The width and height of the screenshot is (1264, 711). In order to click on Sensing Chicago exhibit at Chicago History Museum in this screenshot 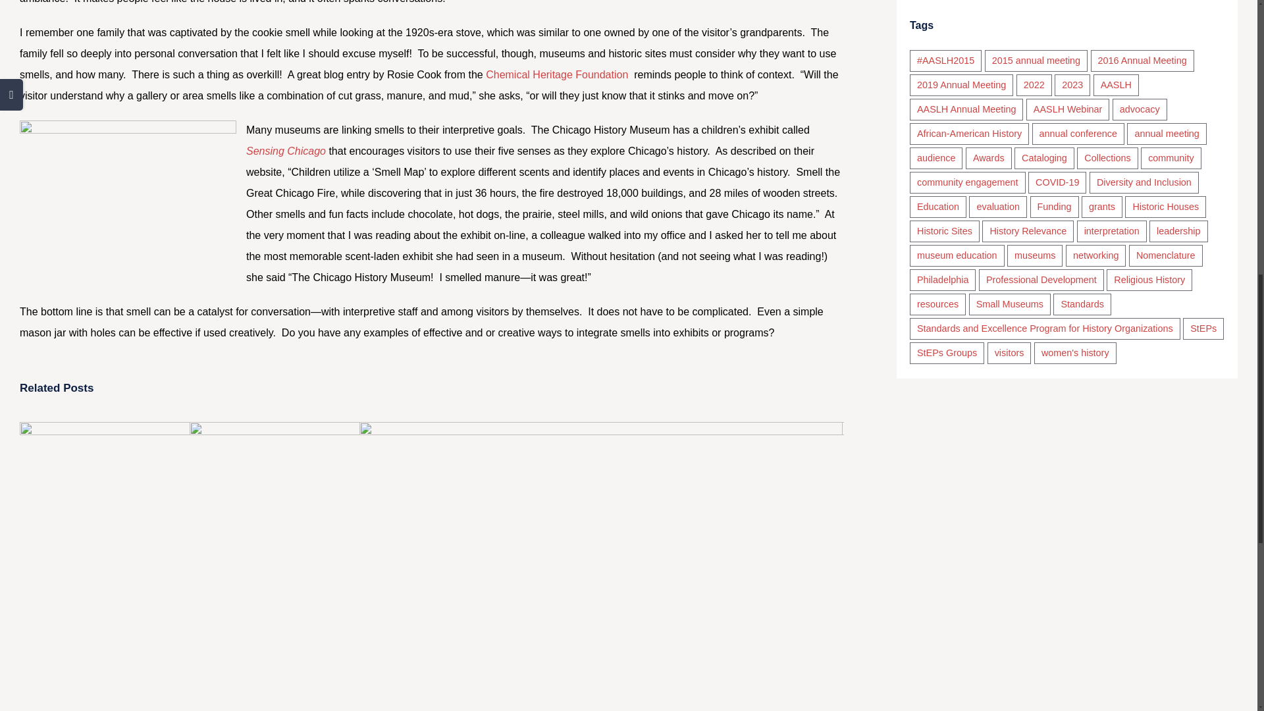, I will do `click(286, 151)`.